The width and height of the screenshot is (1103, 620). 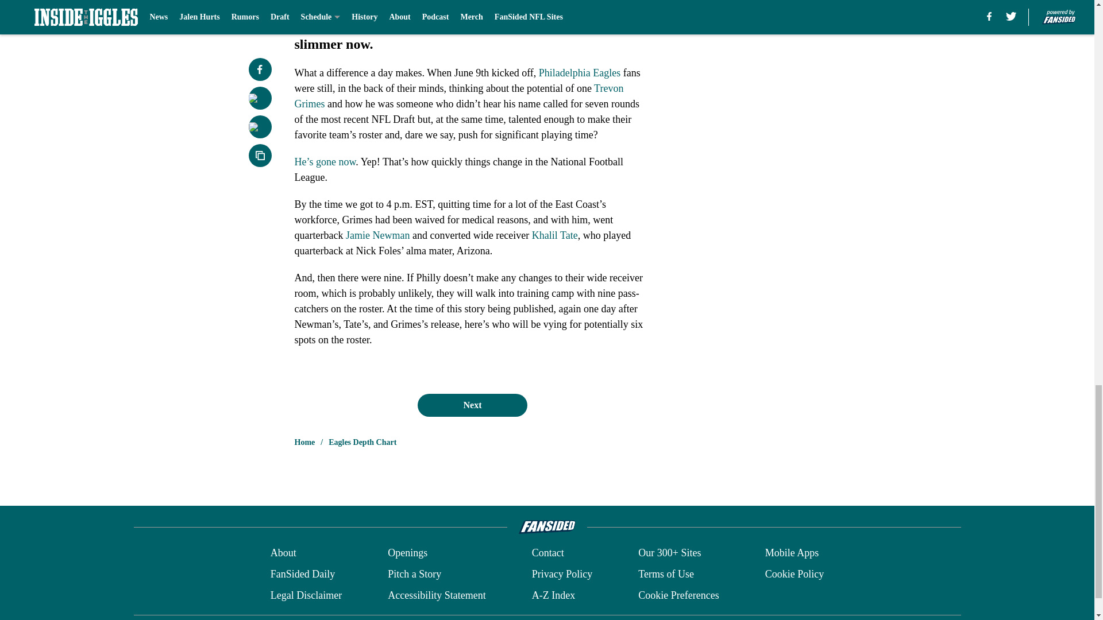 I want to click on Home, so click(x=304, y=442).